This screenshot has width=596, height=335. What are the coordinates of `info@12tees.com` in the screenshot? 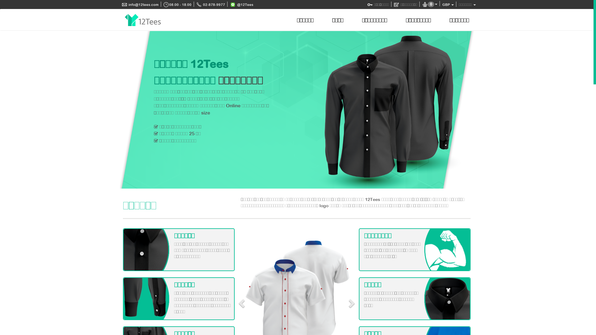 It's located at (140, 5).